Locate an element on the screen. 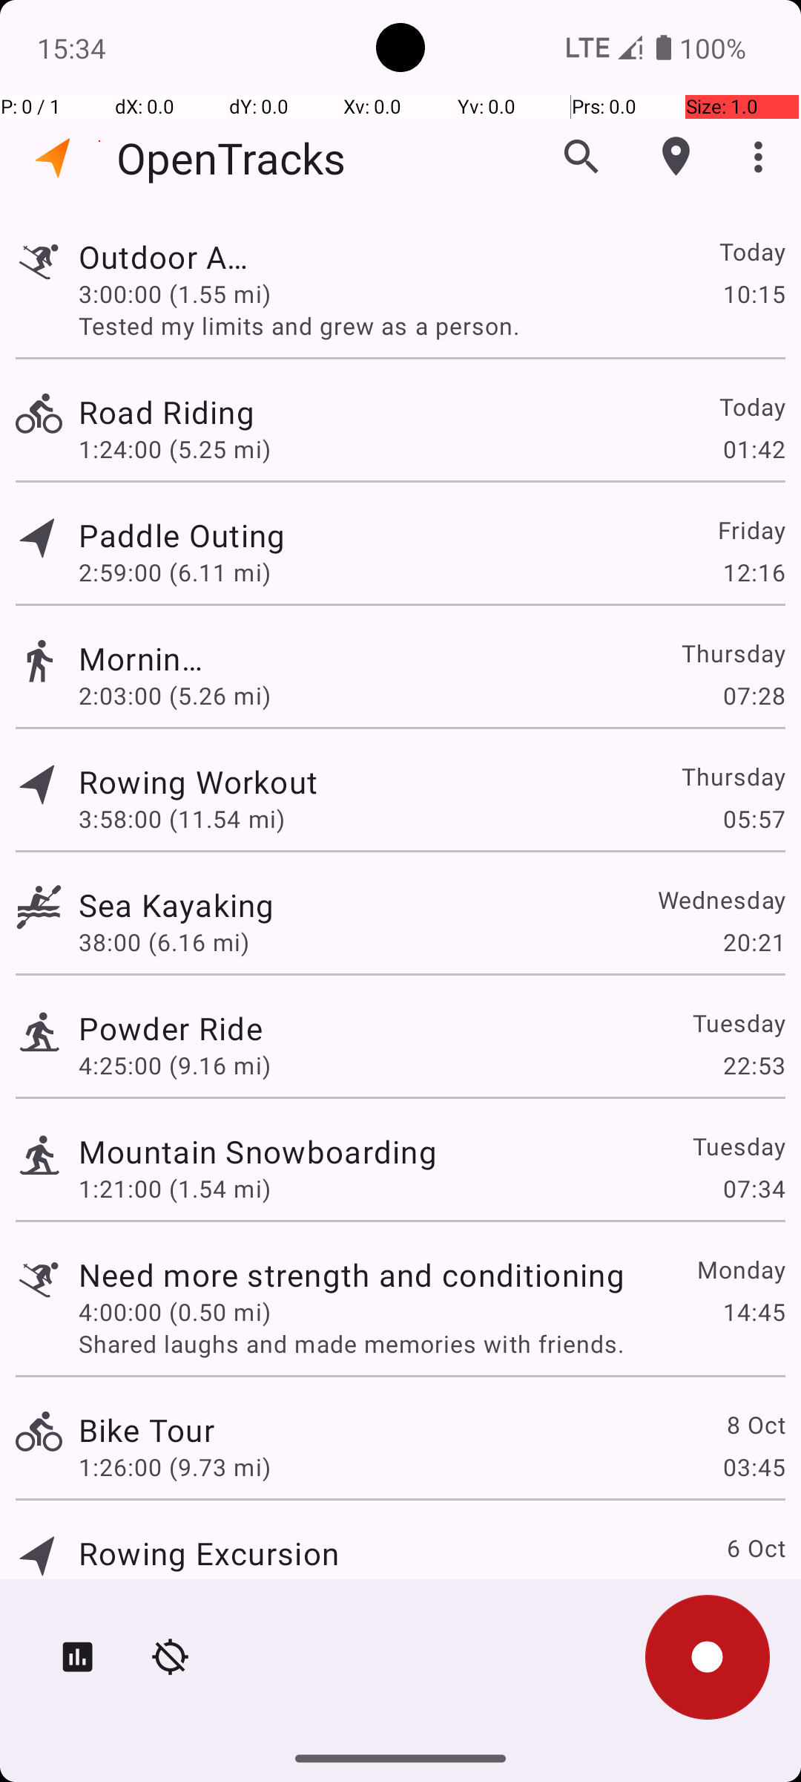 The image size is (801, 1782). Outdoor Adventure is located at coordinates (171, 257).